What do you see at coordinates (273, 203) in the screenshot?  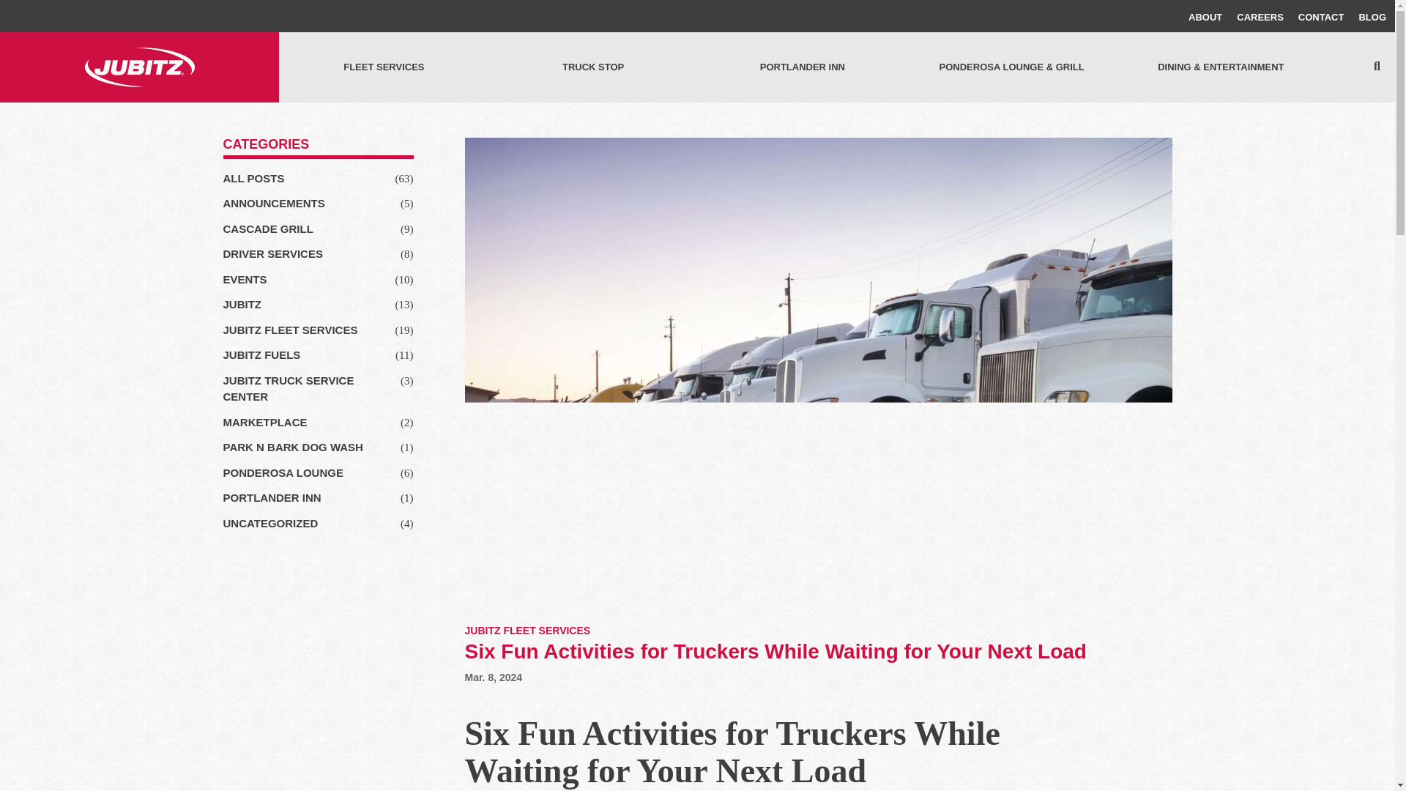 I see `ANNOUNCEMENTS` at bounding box center [273, 203].